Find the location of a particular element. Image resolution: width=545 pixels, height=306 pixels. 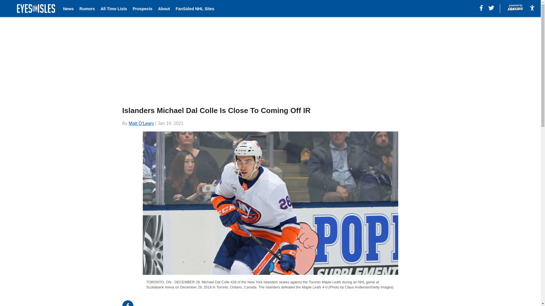

Rumors is located at coordinates (87, 8).